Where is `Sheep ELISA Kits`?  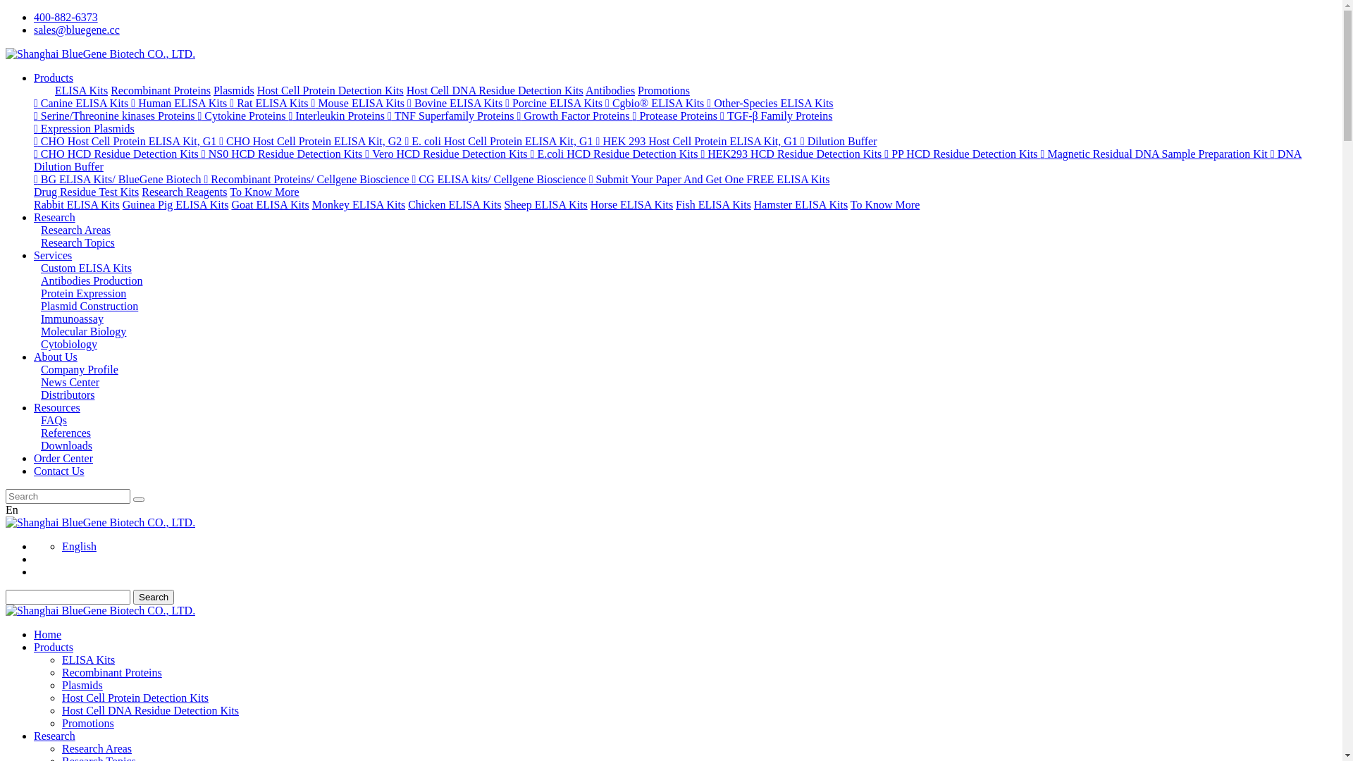
Sheep ELISA Kits is located at coordinates (546, 204).